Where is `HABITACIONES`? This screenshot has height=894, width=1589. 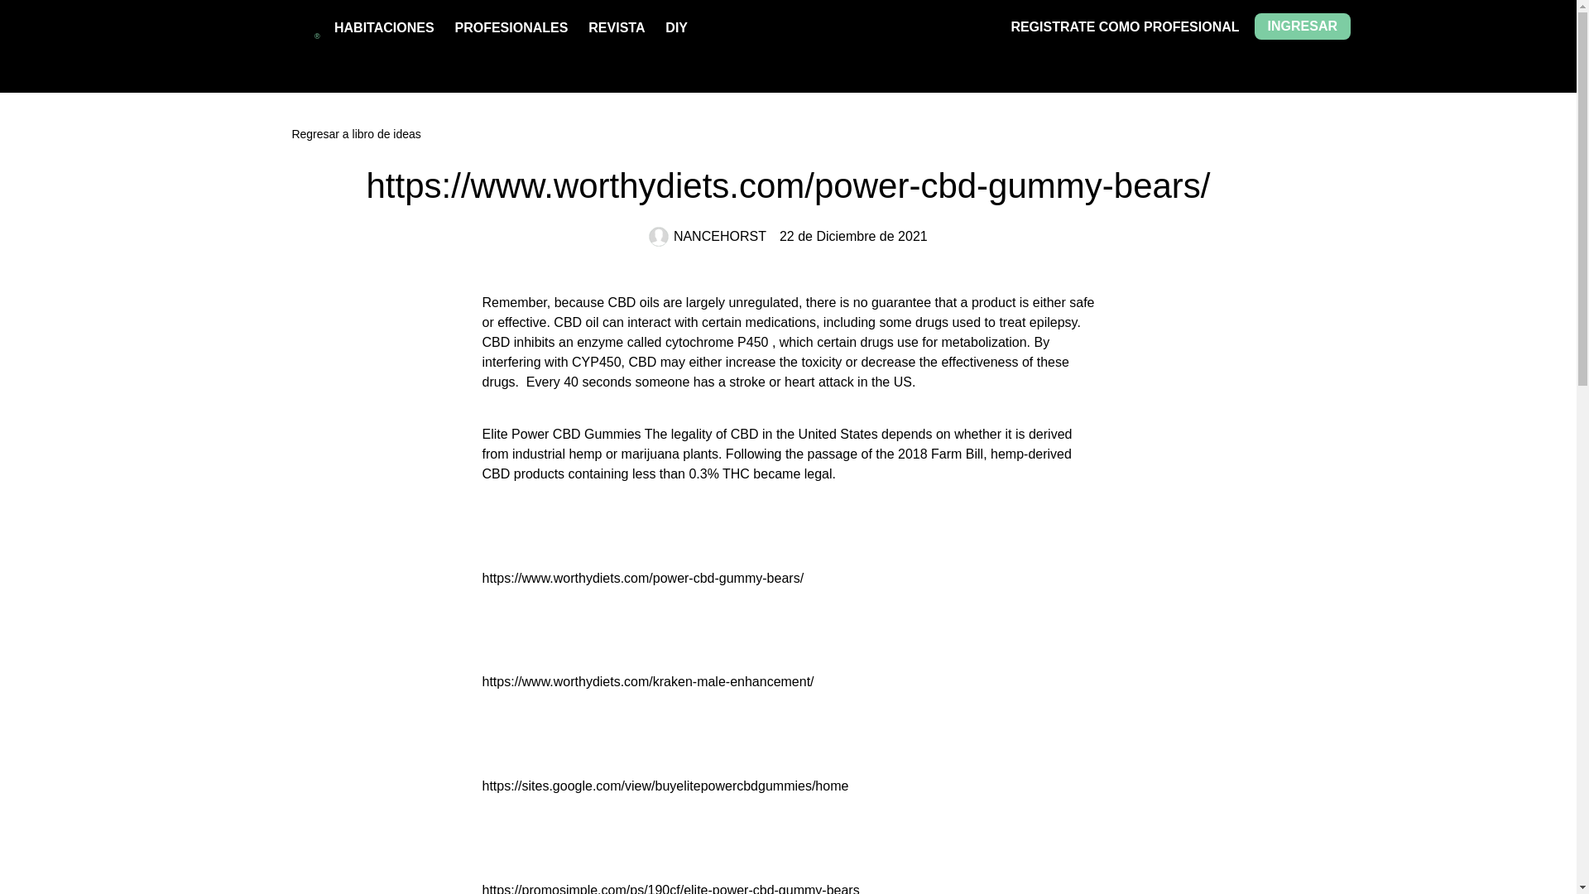
HABITACIONES is located at coordinates (384, 27).